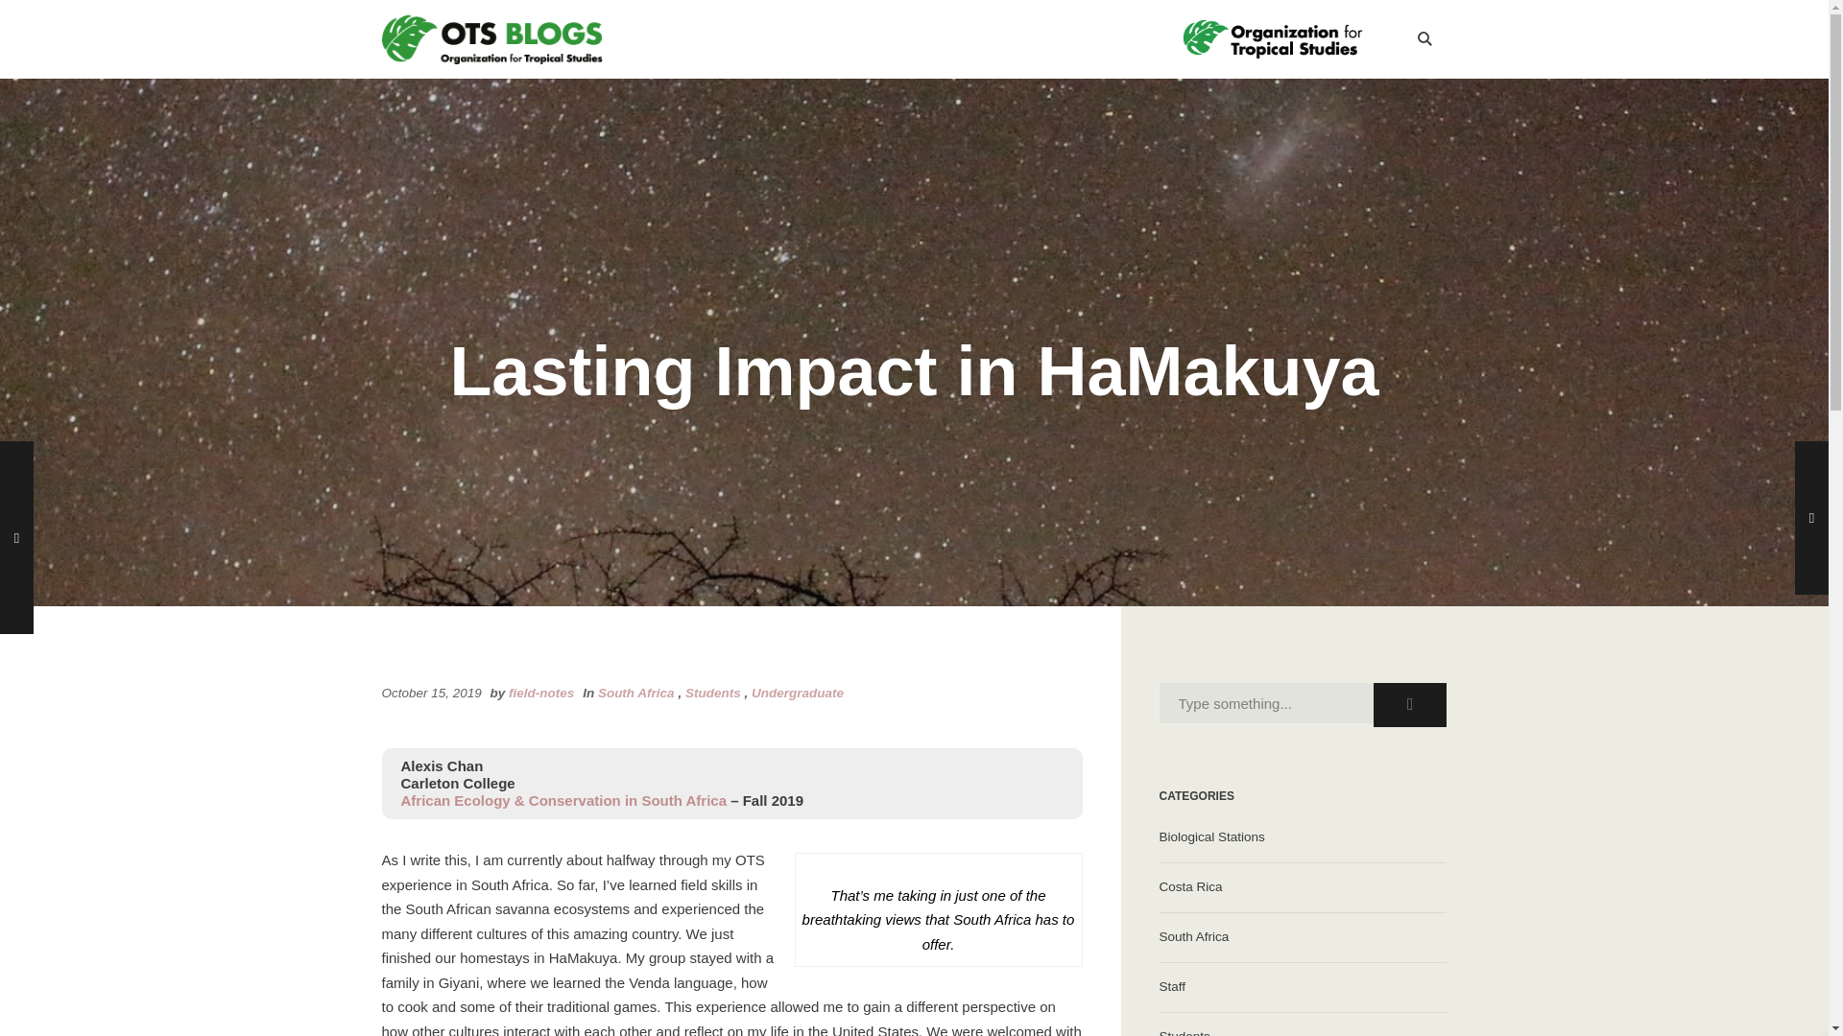 The image size is (1843, 1036). Describe the element at coordinates (540, 693) in the screenshot. I see `field-notes` at that location.